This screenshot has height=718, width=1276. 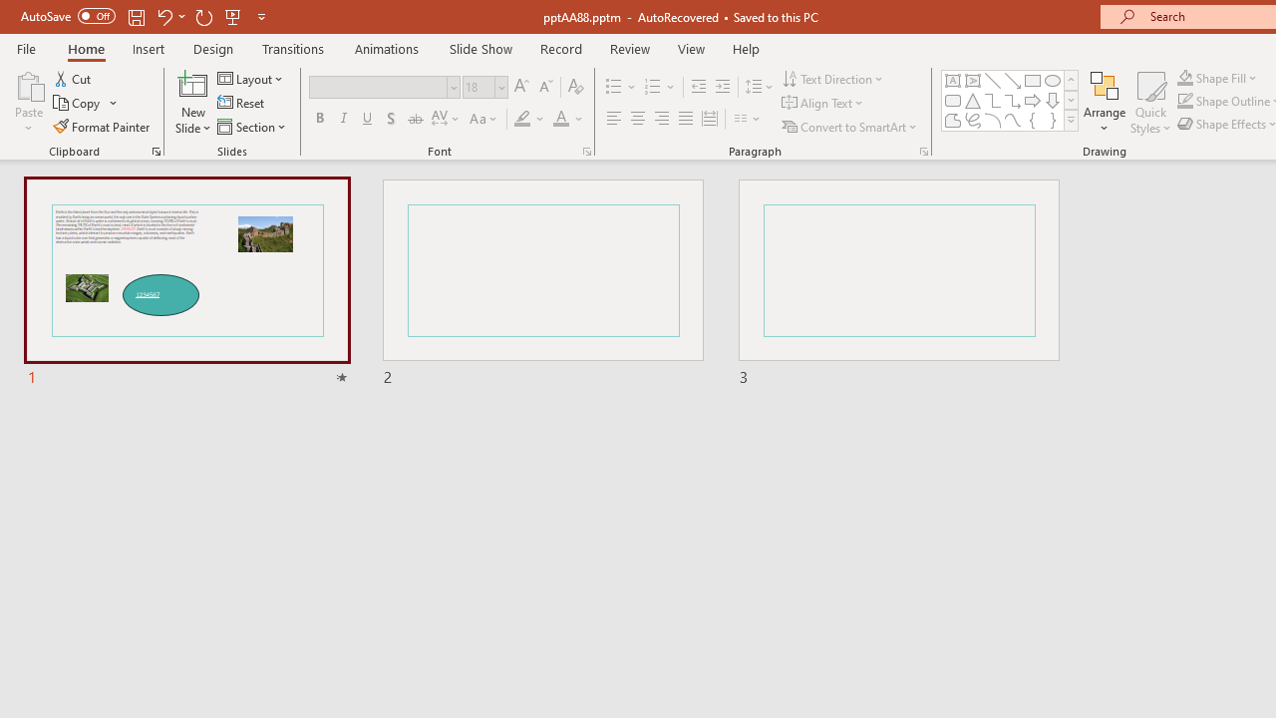 What do you see at coordinates (213, 48) in the screenshot?
I see `Design` at bounding box center [213, 48].